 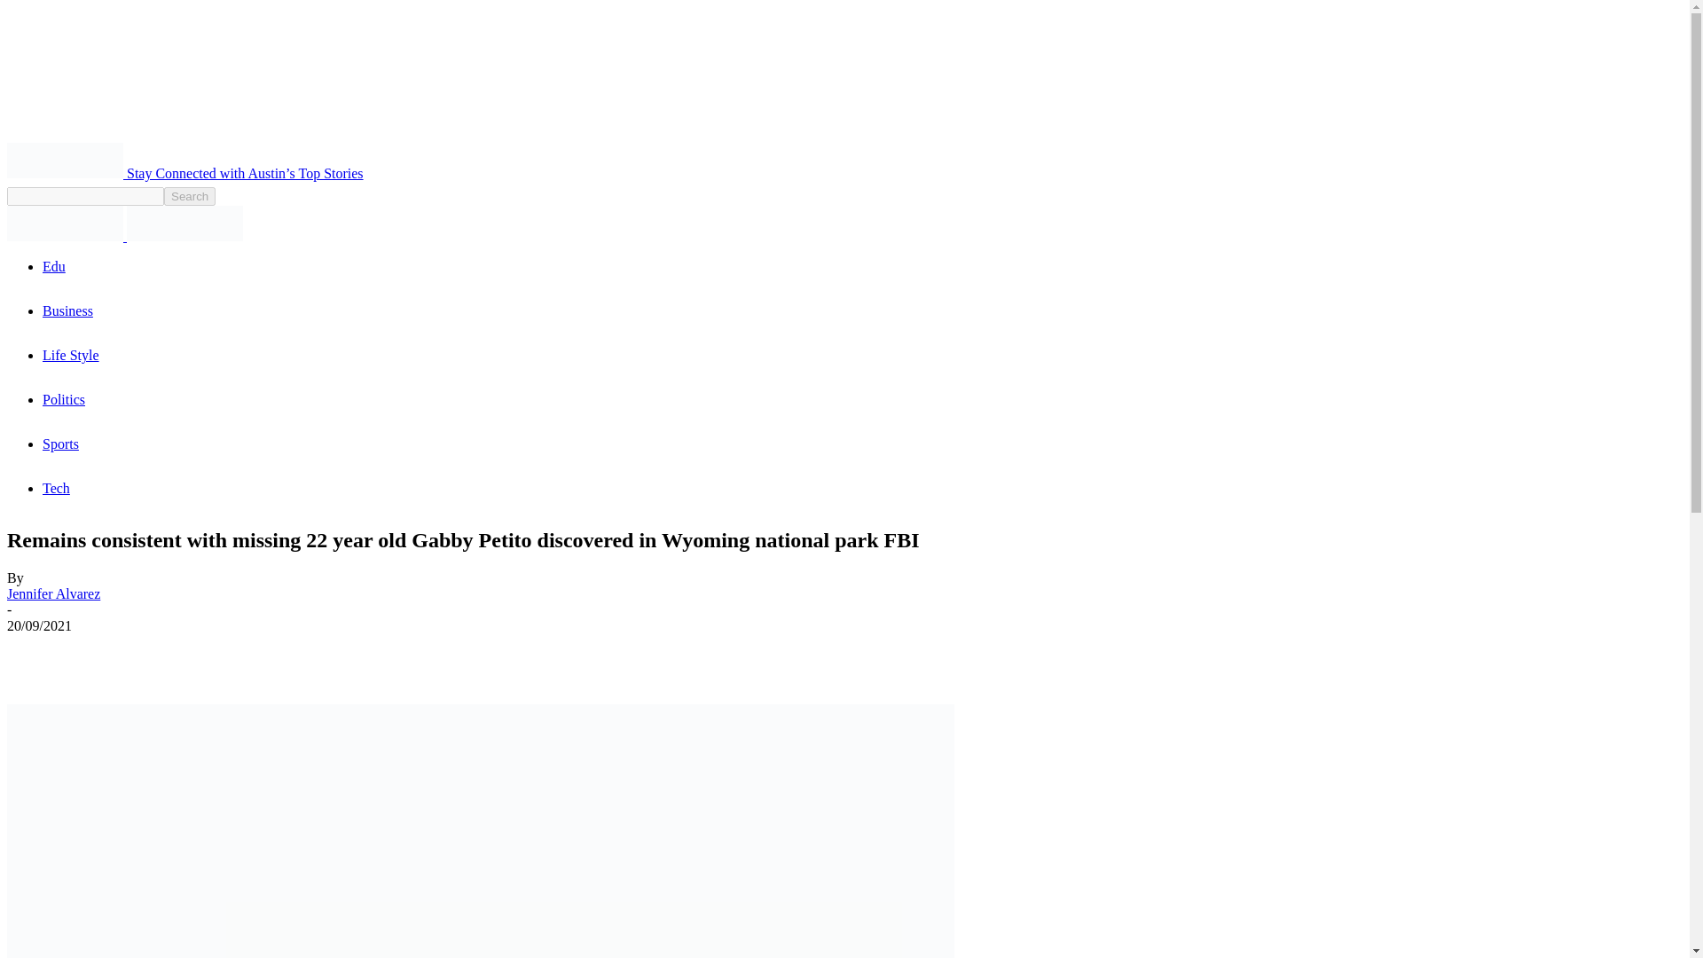 I want to click on Tech, so click(x=56, y=488).